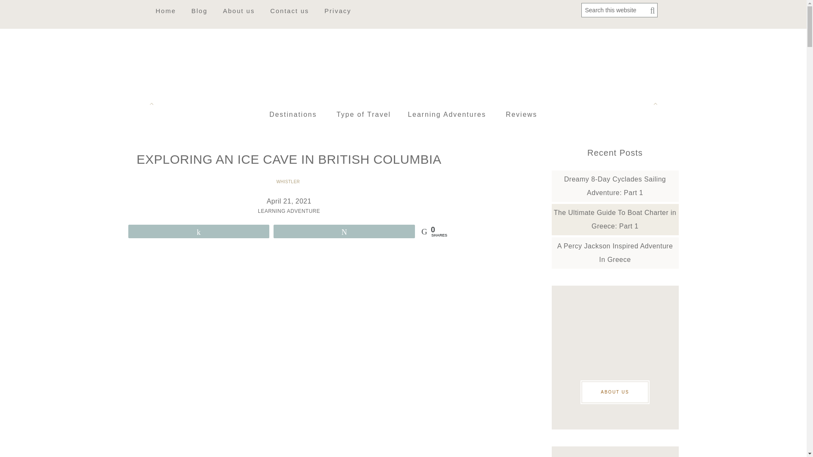 The width and height of the screenshot is (813, 457). What do you see at coordinates (337, 10) in the screenshot?
I see `Privacy` at bounding box center [337, 10].